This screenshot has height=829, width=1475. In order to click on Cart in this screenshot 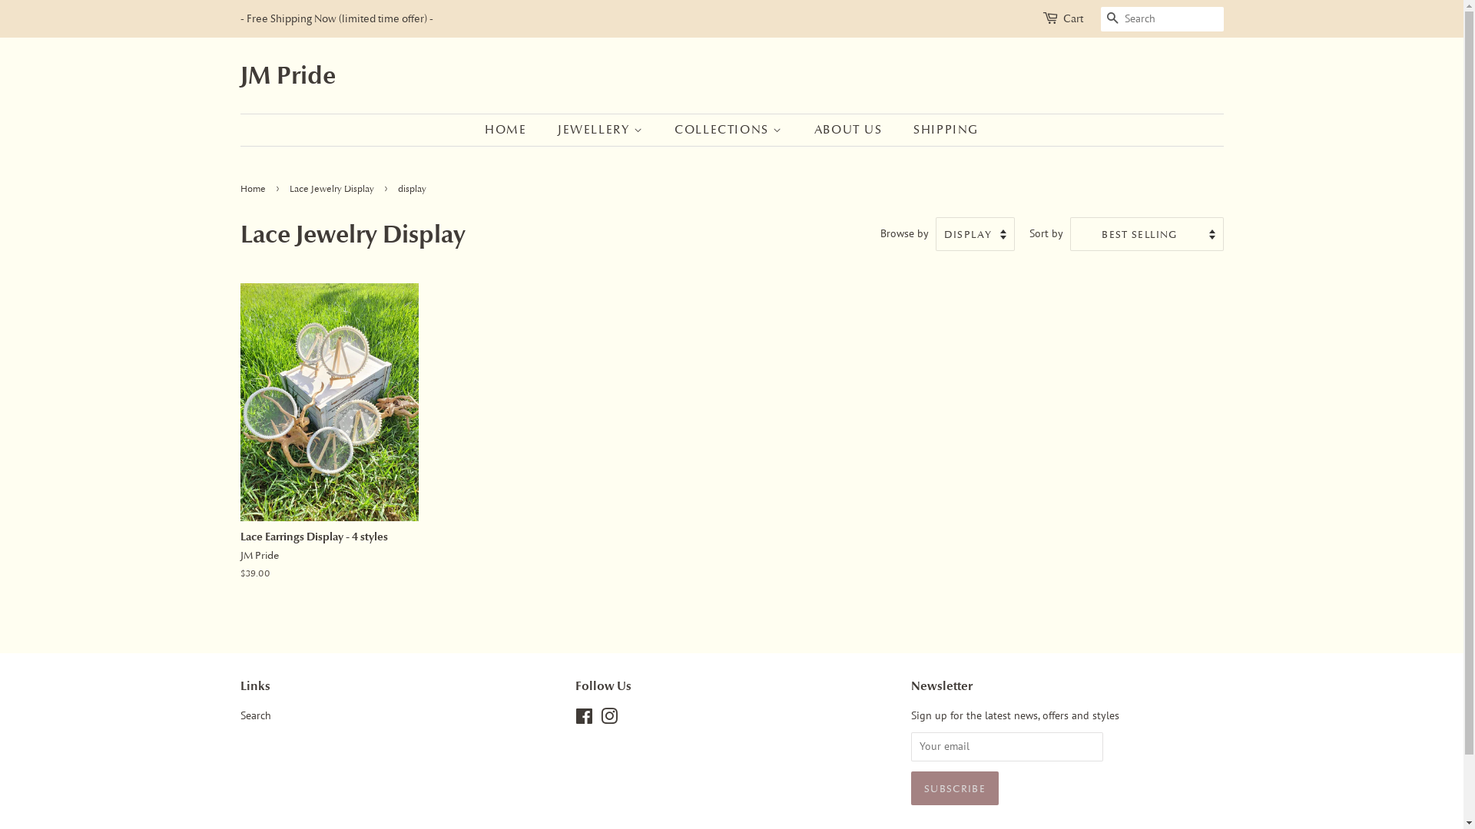, I will do `click(1073, 19)`.